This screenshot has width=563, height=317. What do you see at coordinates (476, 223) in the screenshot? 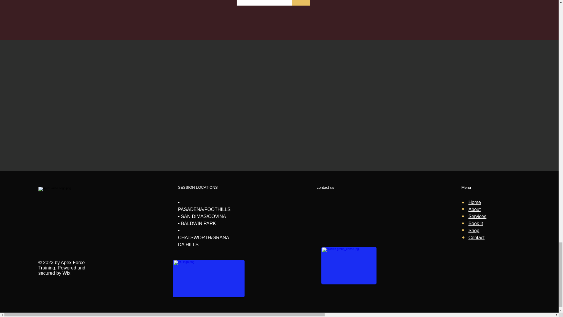
I see `Book It` at bounding box center [476, 223].